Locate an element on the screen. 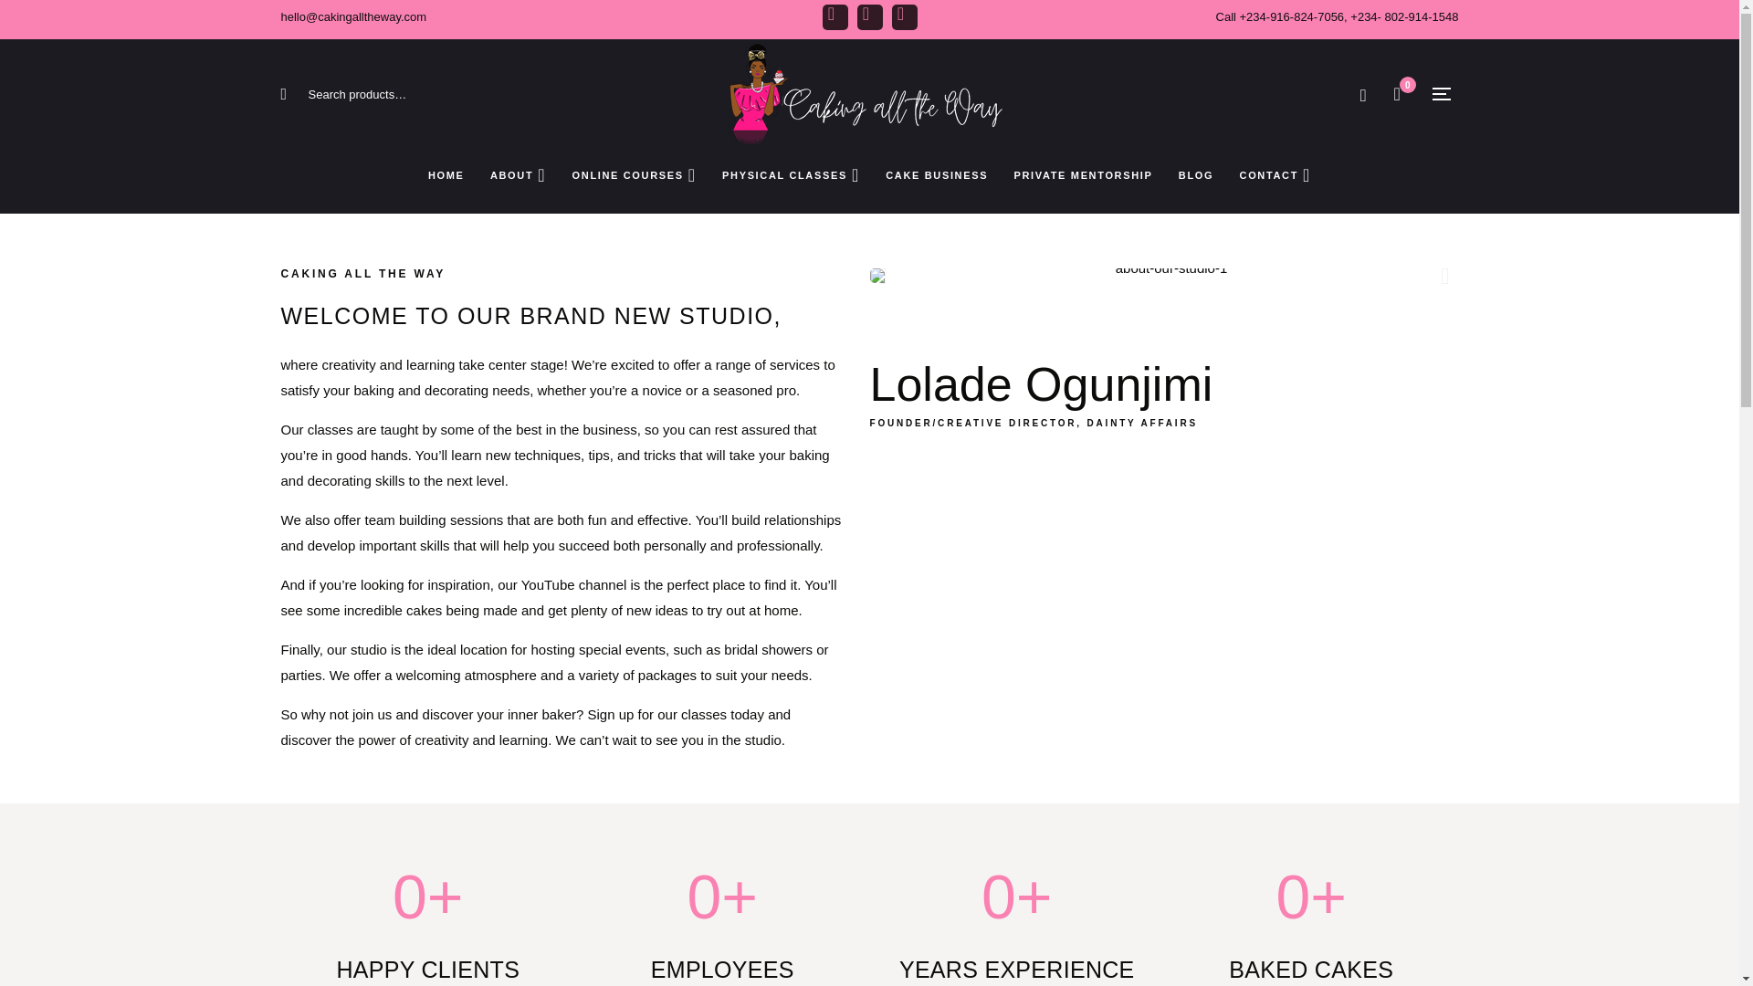 The height and width of the screenshot is (986, 1753). PRIVATE MENTORSHIP is located at coordinates (1083, 175).